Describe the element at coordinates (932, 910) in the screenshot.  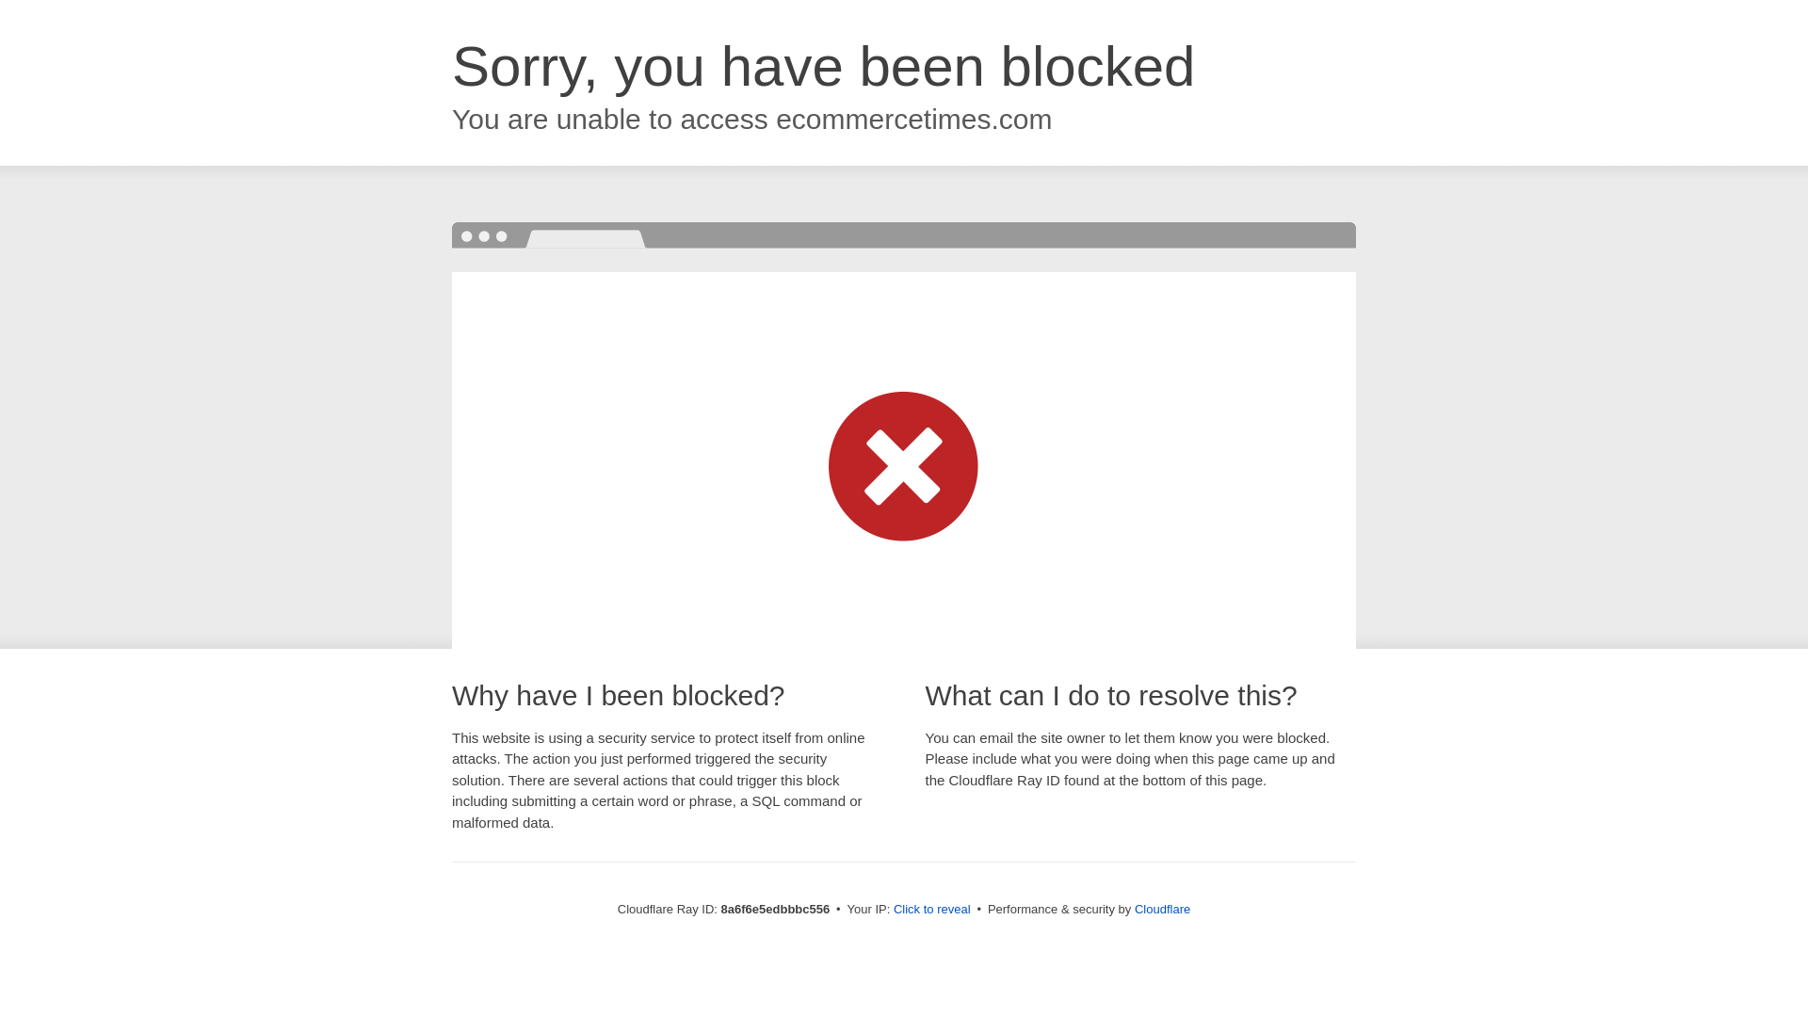
I see `Click to reveal` at that location.